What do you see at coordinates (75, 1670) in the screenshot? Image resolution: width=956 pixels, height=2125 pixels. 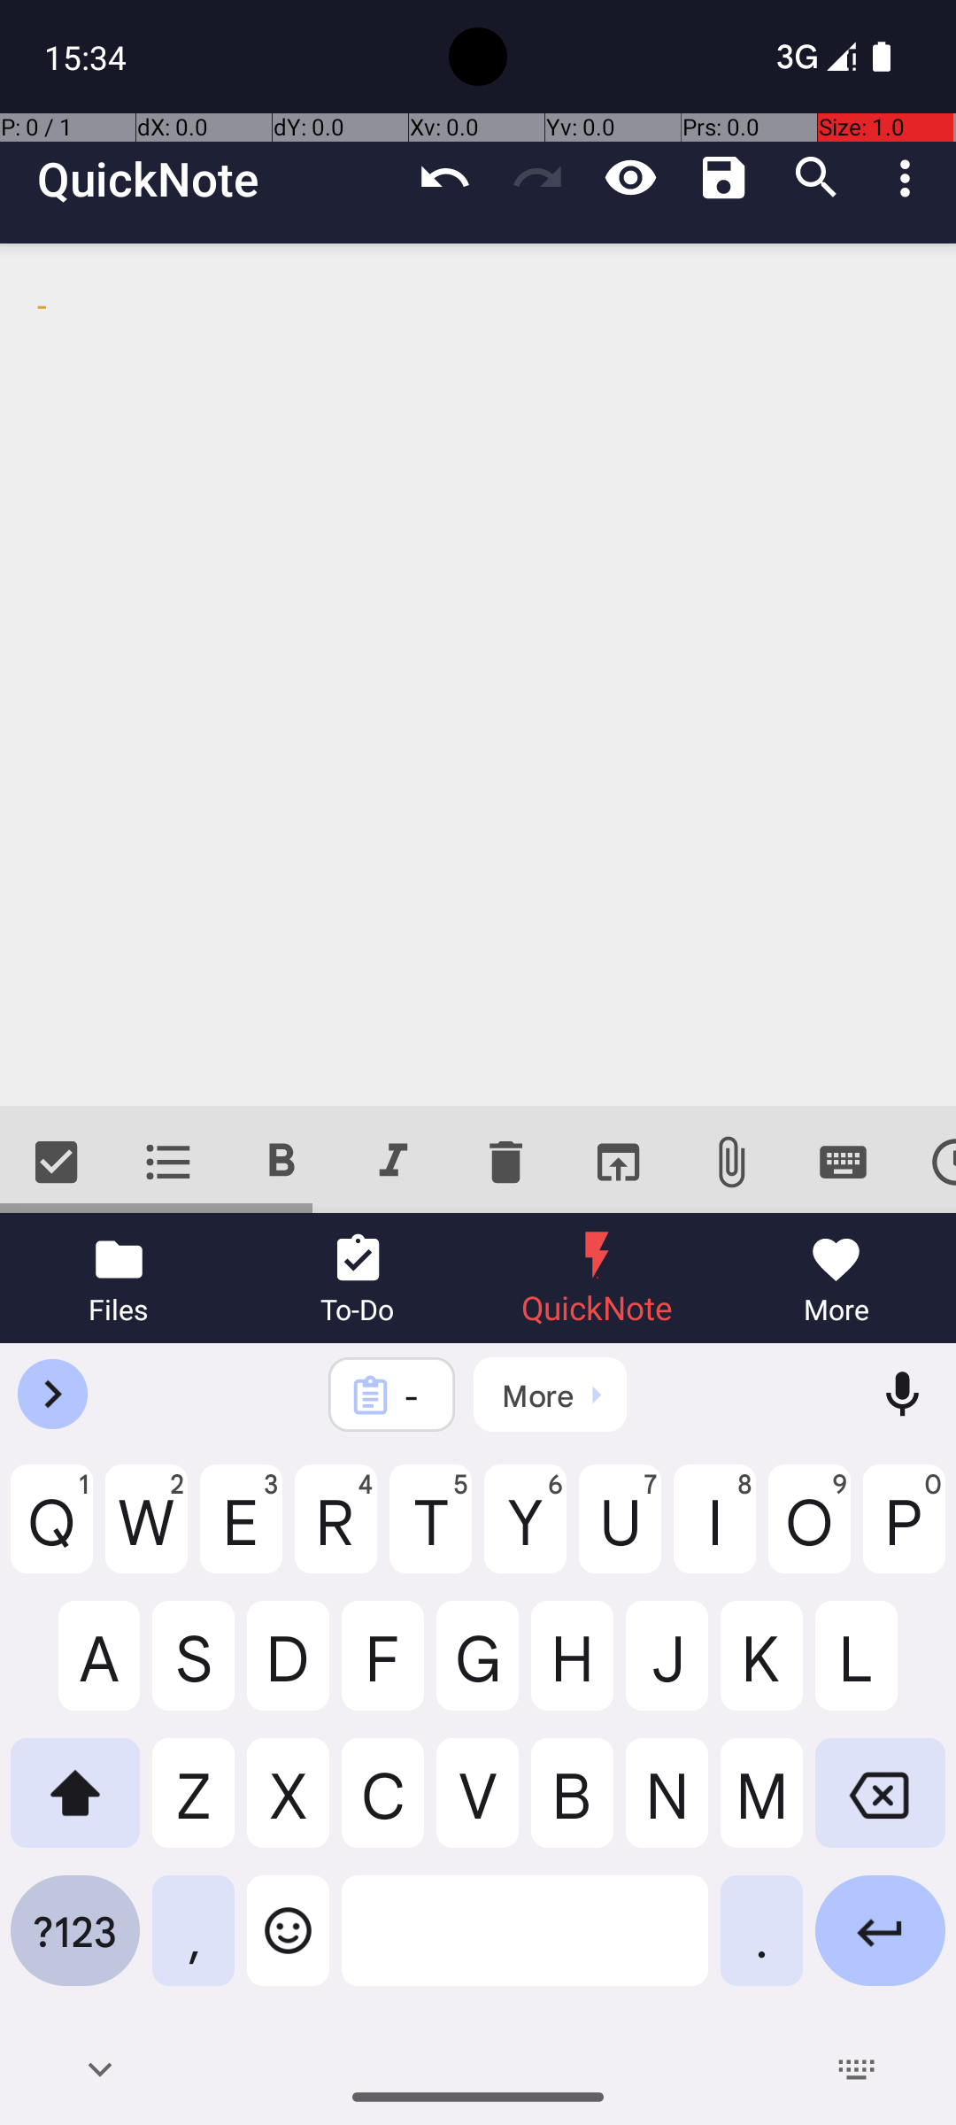 I see `A` at bounding box center [75, 1670].